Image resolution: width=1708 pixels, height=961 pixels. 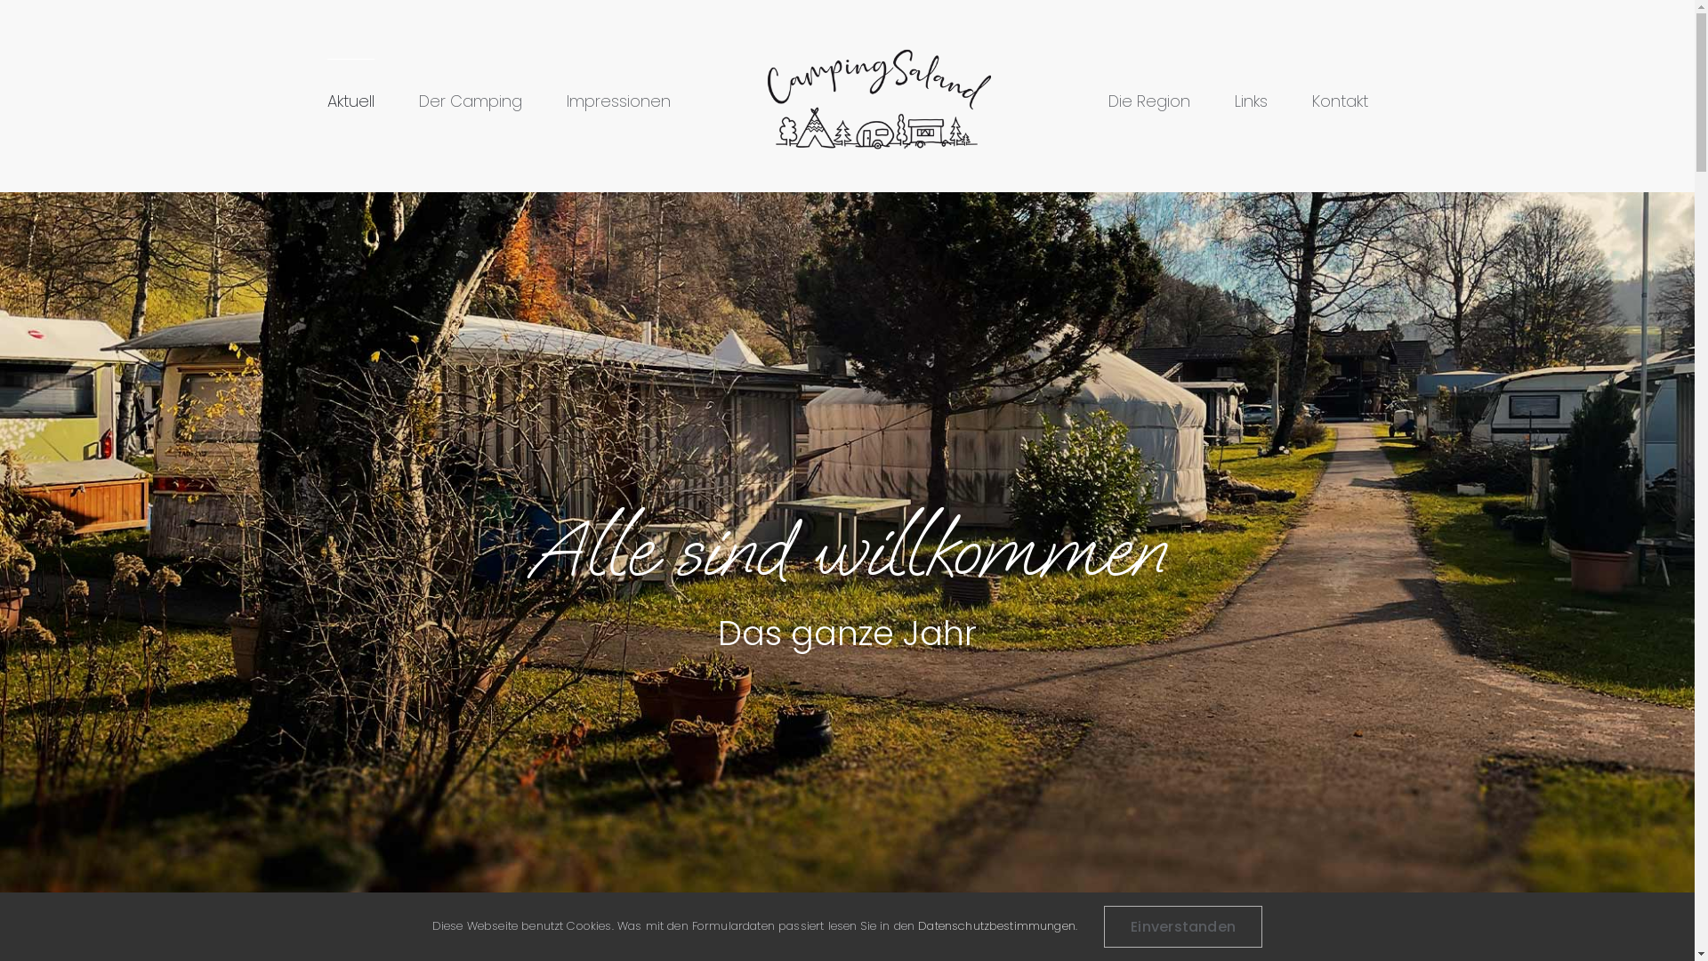 I want to click on 1, so click(x=827, y=925).